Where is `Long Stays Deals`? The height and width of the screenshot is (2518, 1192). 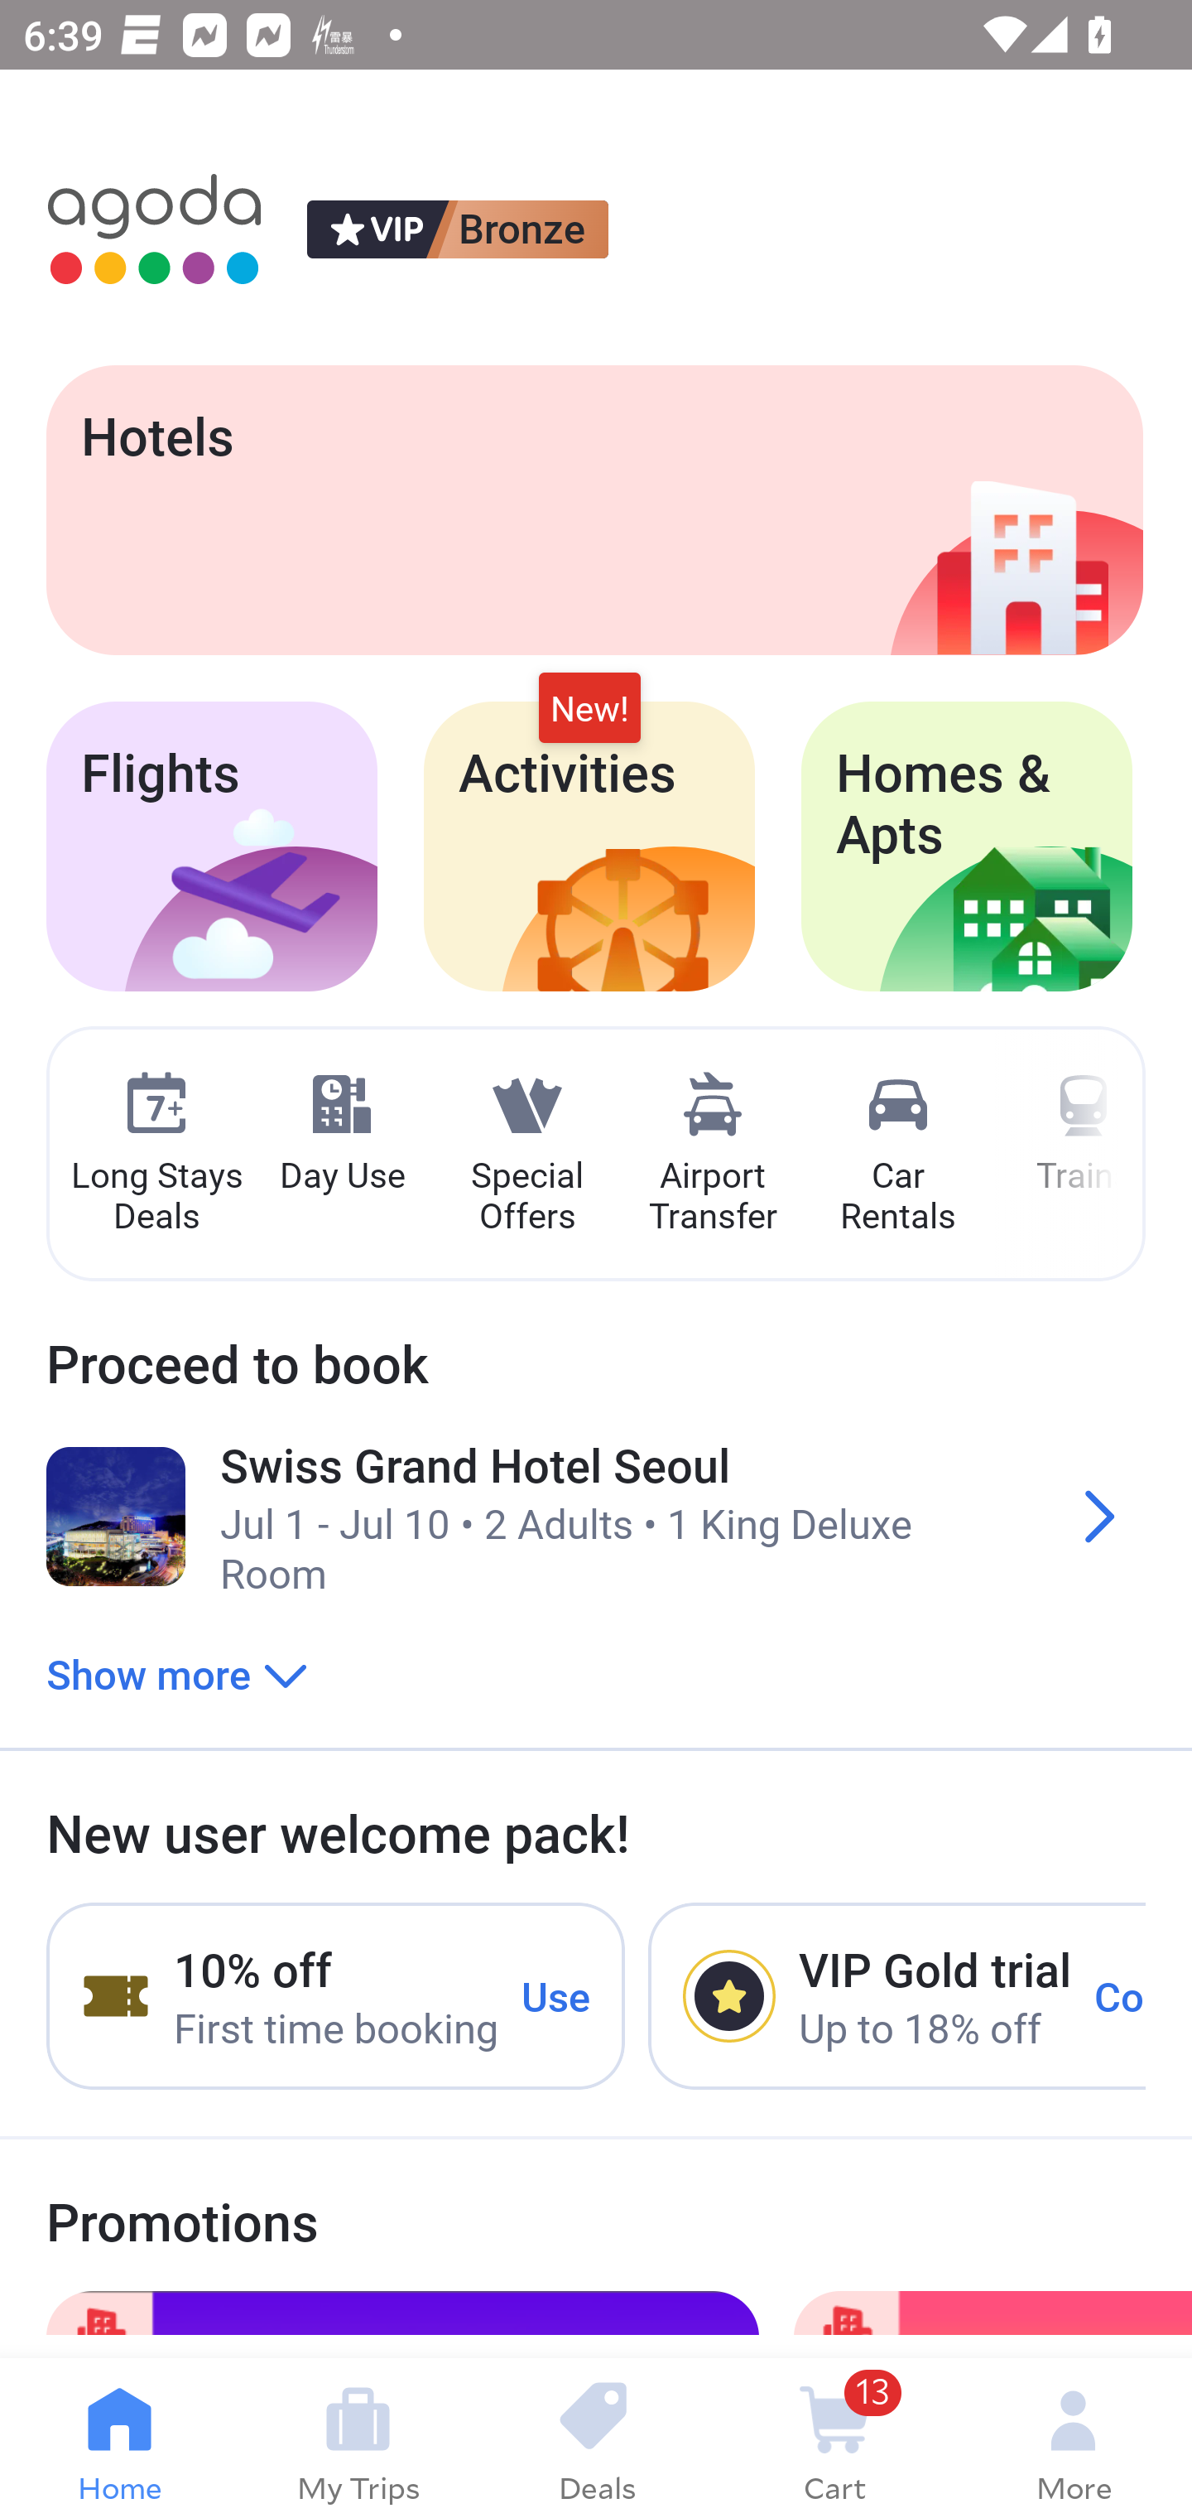
Long Stays Deals is located at coordinates (156, 1155).